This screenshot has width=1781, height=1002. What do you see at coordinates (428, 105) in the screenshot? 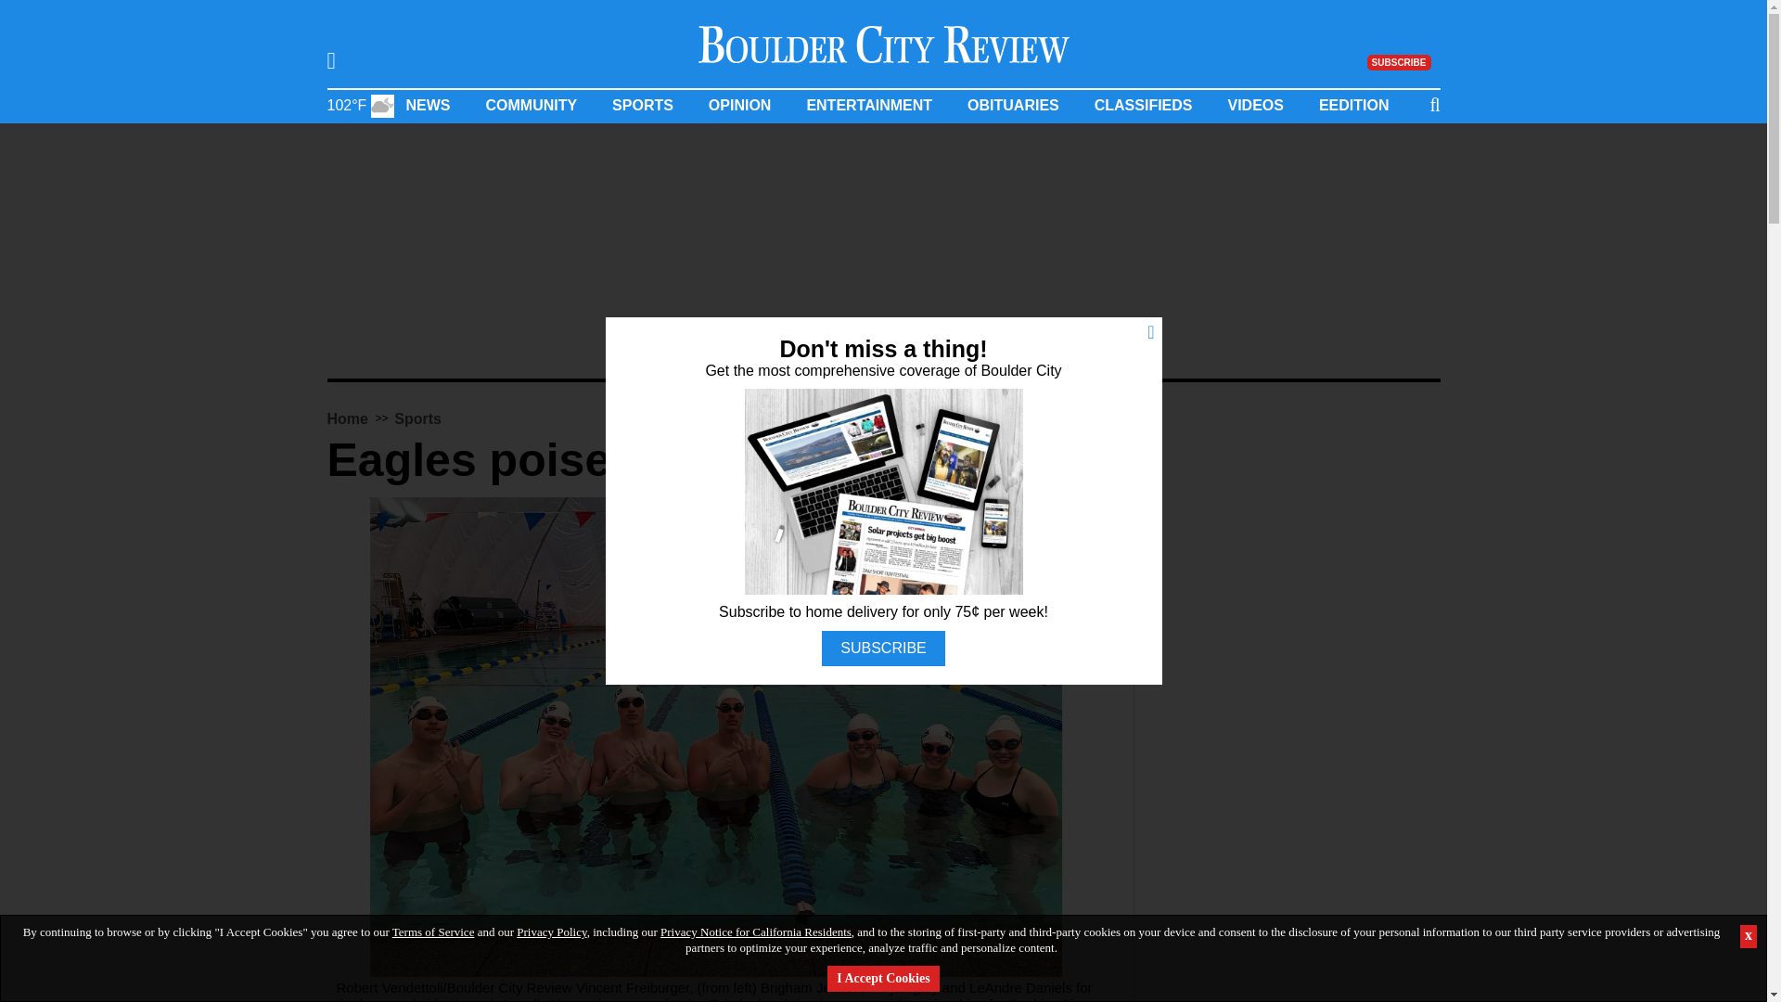
I see `NEWS` at bounding box center [428, 105].